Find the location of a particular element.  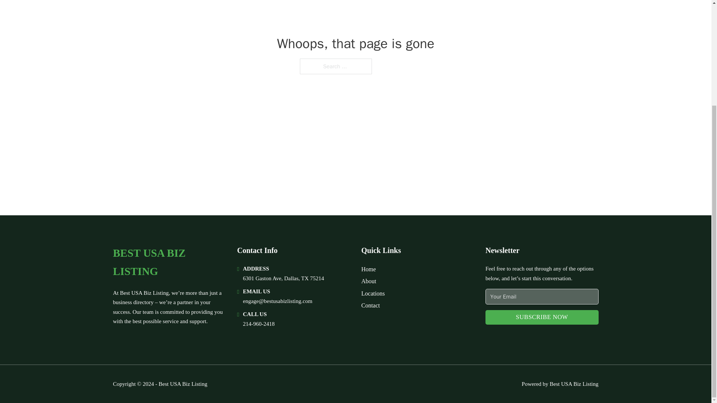

Home is located at coordinates (368, 269).